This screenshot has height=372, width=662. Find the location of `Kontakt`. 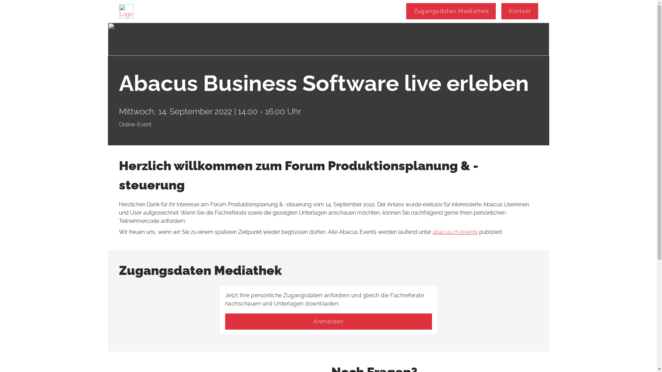

Kontakt is located at coordinates (520, 11).